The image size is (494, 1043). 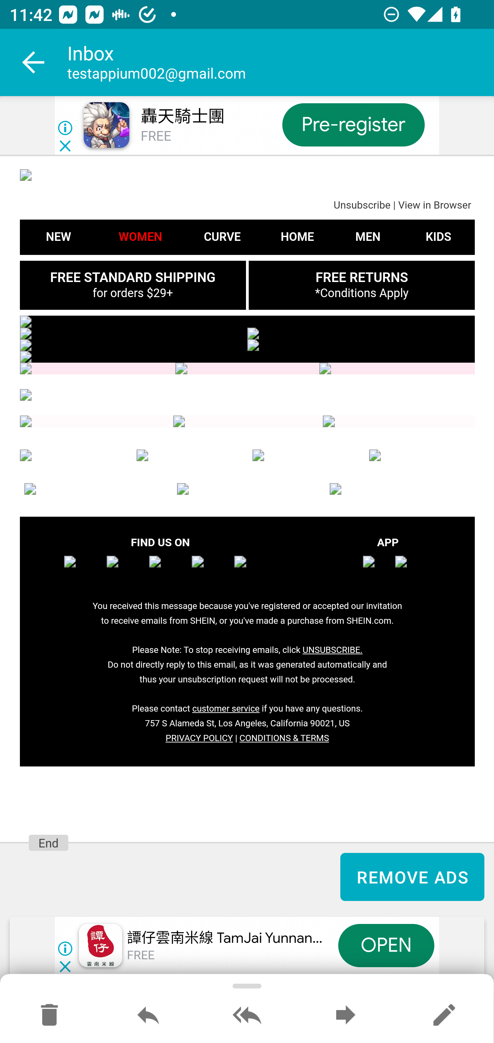 What do you see at coordinates (400, 489) in the screenshot?
I see `SHEIN E-GIFT CARD` at bounding box center [400, 489].